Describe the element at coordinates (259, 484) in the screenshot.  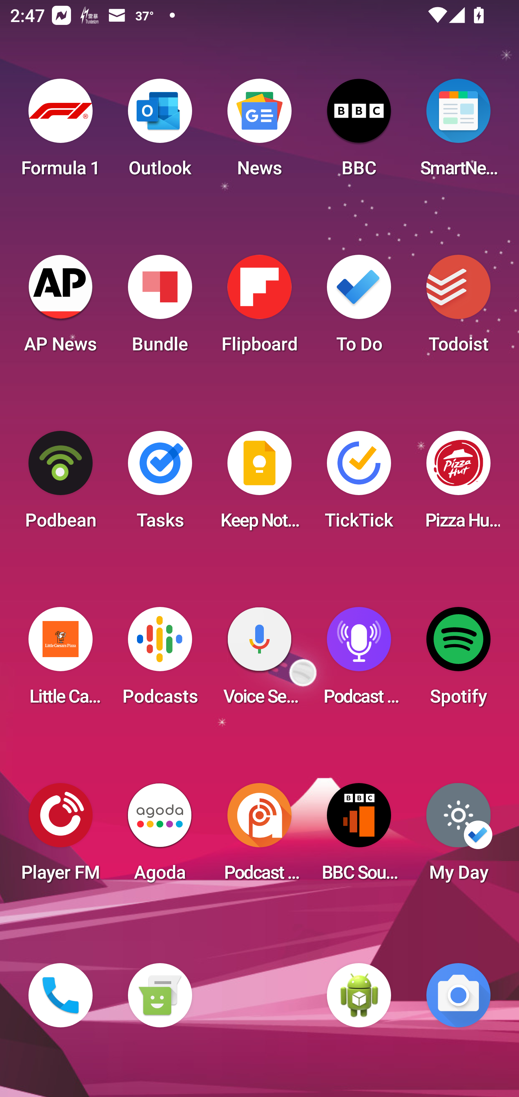
I see `Keep Notes` at that location.